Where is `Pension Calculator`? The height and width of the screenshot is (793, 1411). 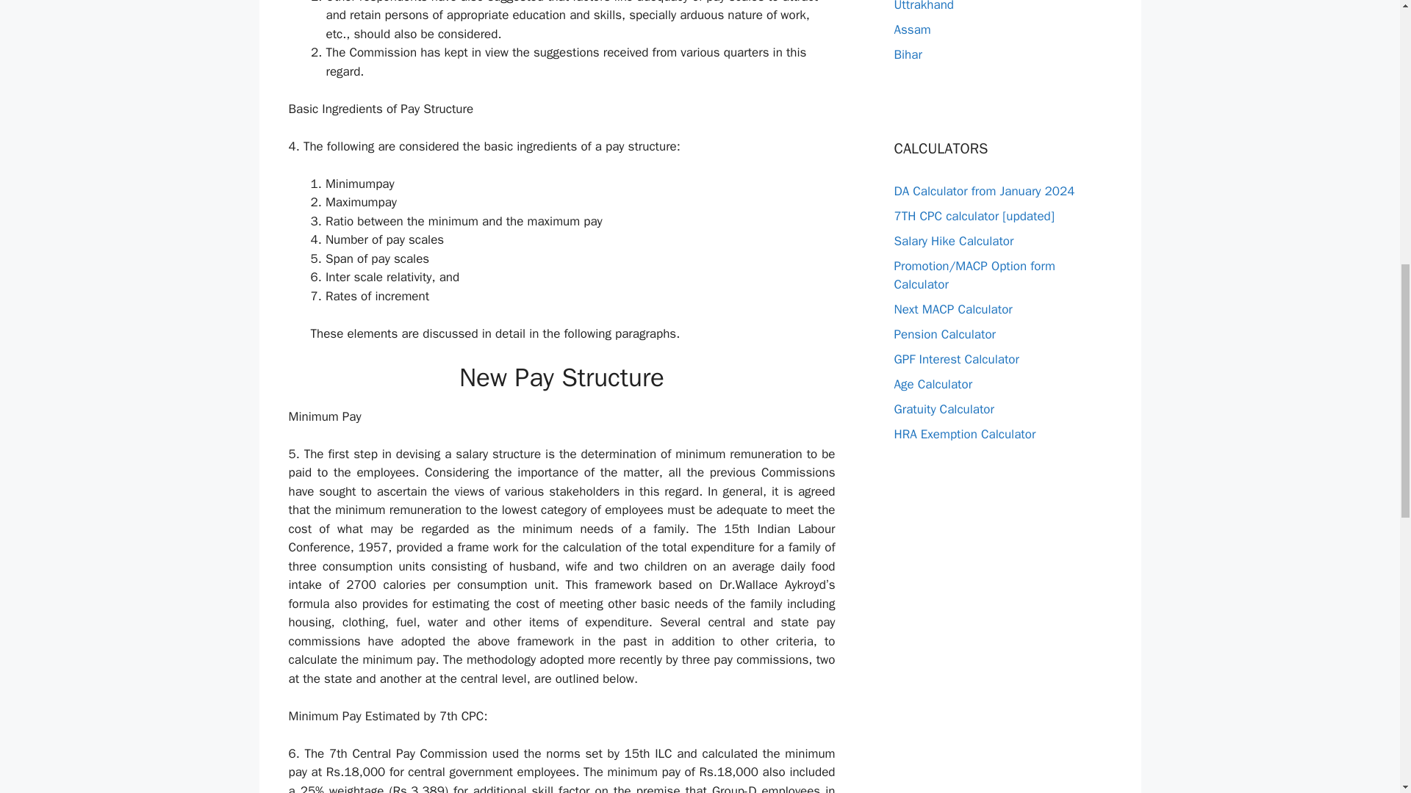 Pension Calculator is located at coordinates (944, 333).